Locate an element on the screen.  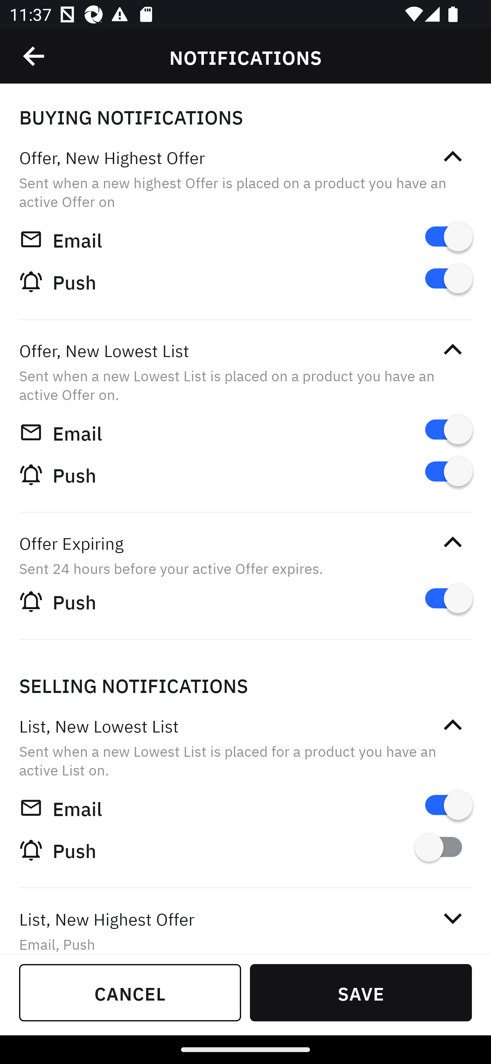
CANCEL is located at coordinates (130, 992).